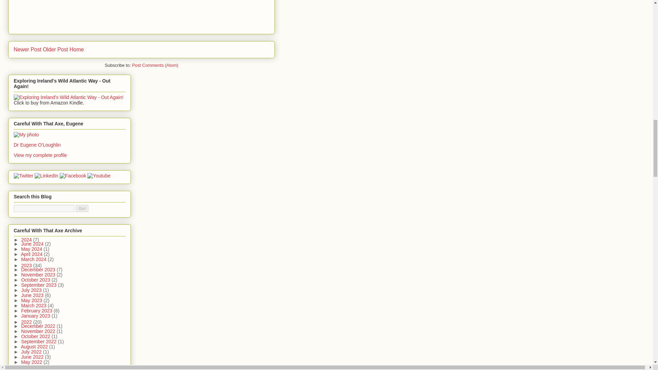 The height and width of the screenshot is (370, 658). What do you see at coordinates (32, 254) in the screenshot?
I see `April 2024` at bounding box center [32, 254].